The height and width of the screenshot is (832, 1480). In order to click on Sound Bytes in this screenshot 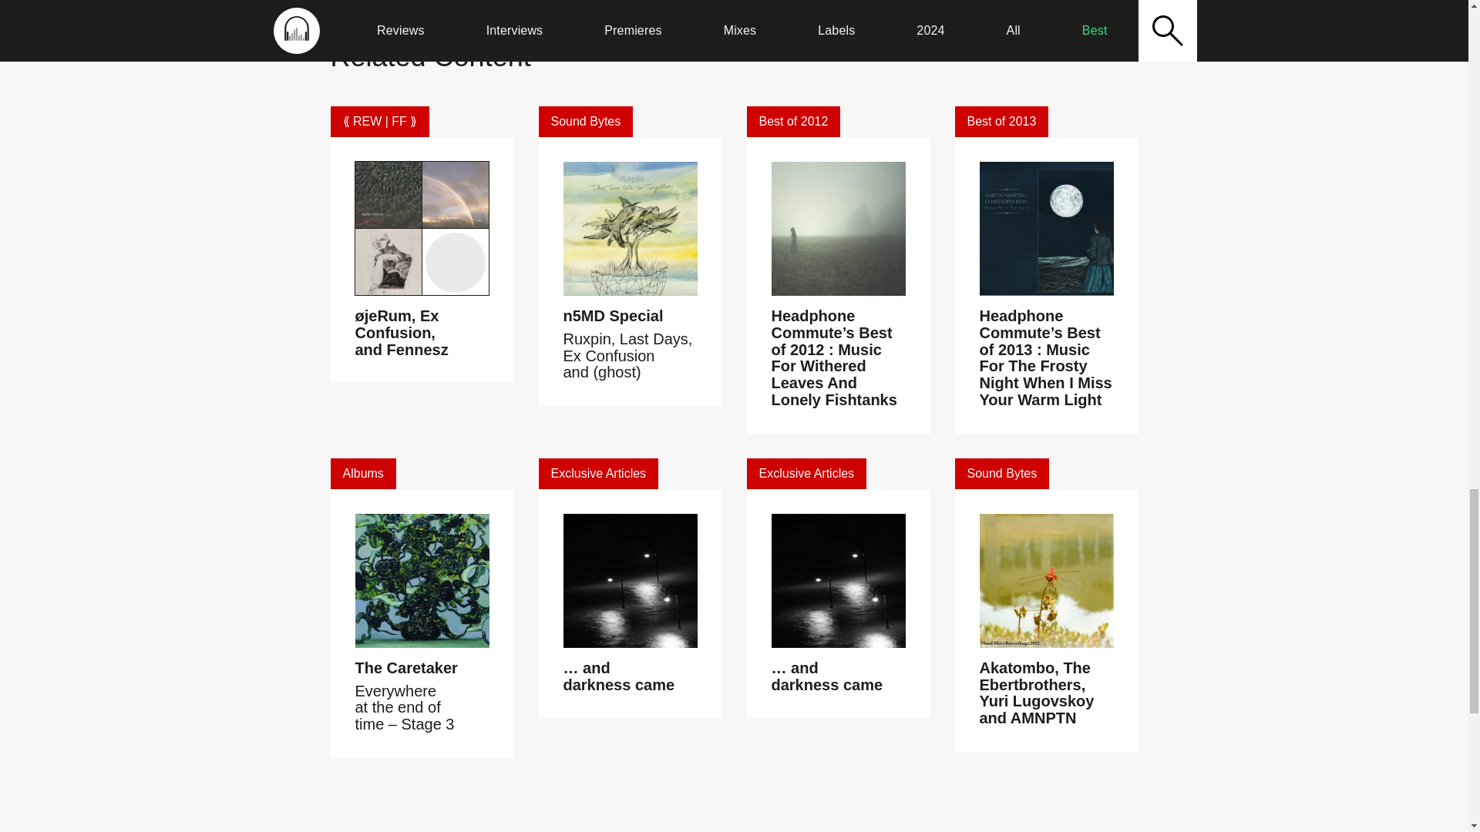, I will do `click(1002, 474)`.